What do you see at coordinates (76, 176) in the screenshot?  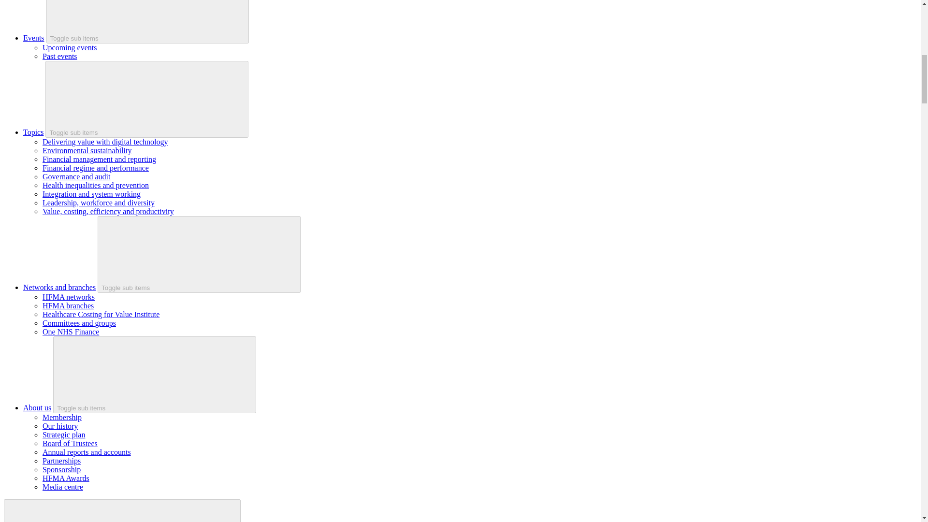 I see `Governance and audit` at bounding box center [76, 176].